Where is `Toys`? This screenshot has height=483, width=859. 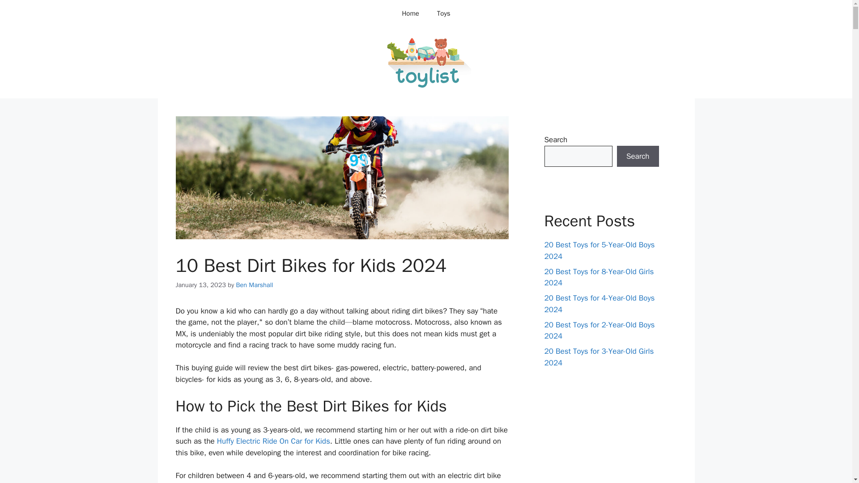 Toys is located at coordinates (444, 13).